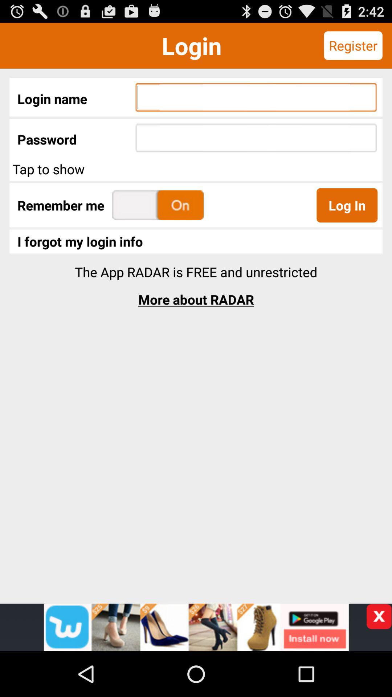  Describe the element at coordinates (256, 97) in the screenshot. I see `click to input user nmae` at that location.